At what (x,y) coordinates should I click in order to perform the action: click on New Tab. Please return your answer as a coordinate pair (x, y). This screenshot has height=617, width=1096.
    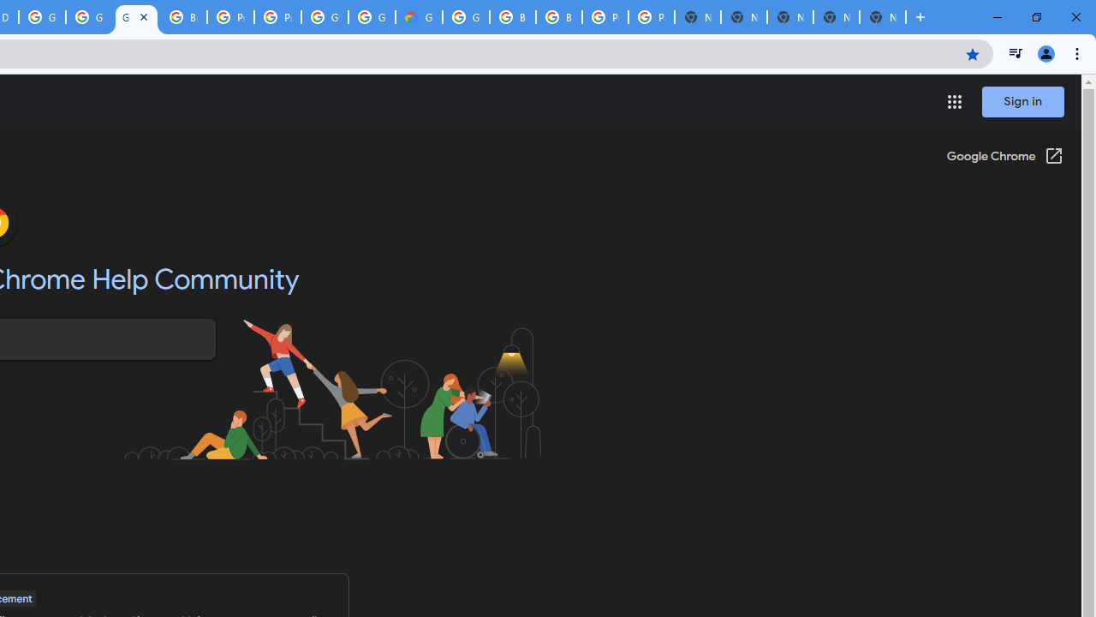
    Looking at the image, I should click on (882, 17).